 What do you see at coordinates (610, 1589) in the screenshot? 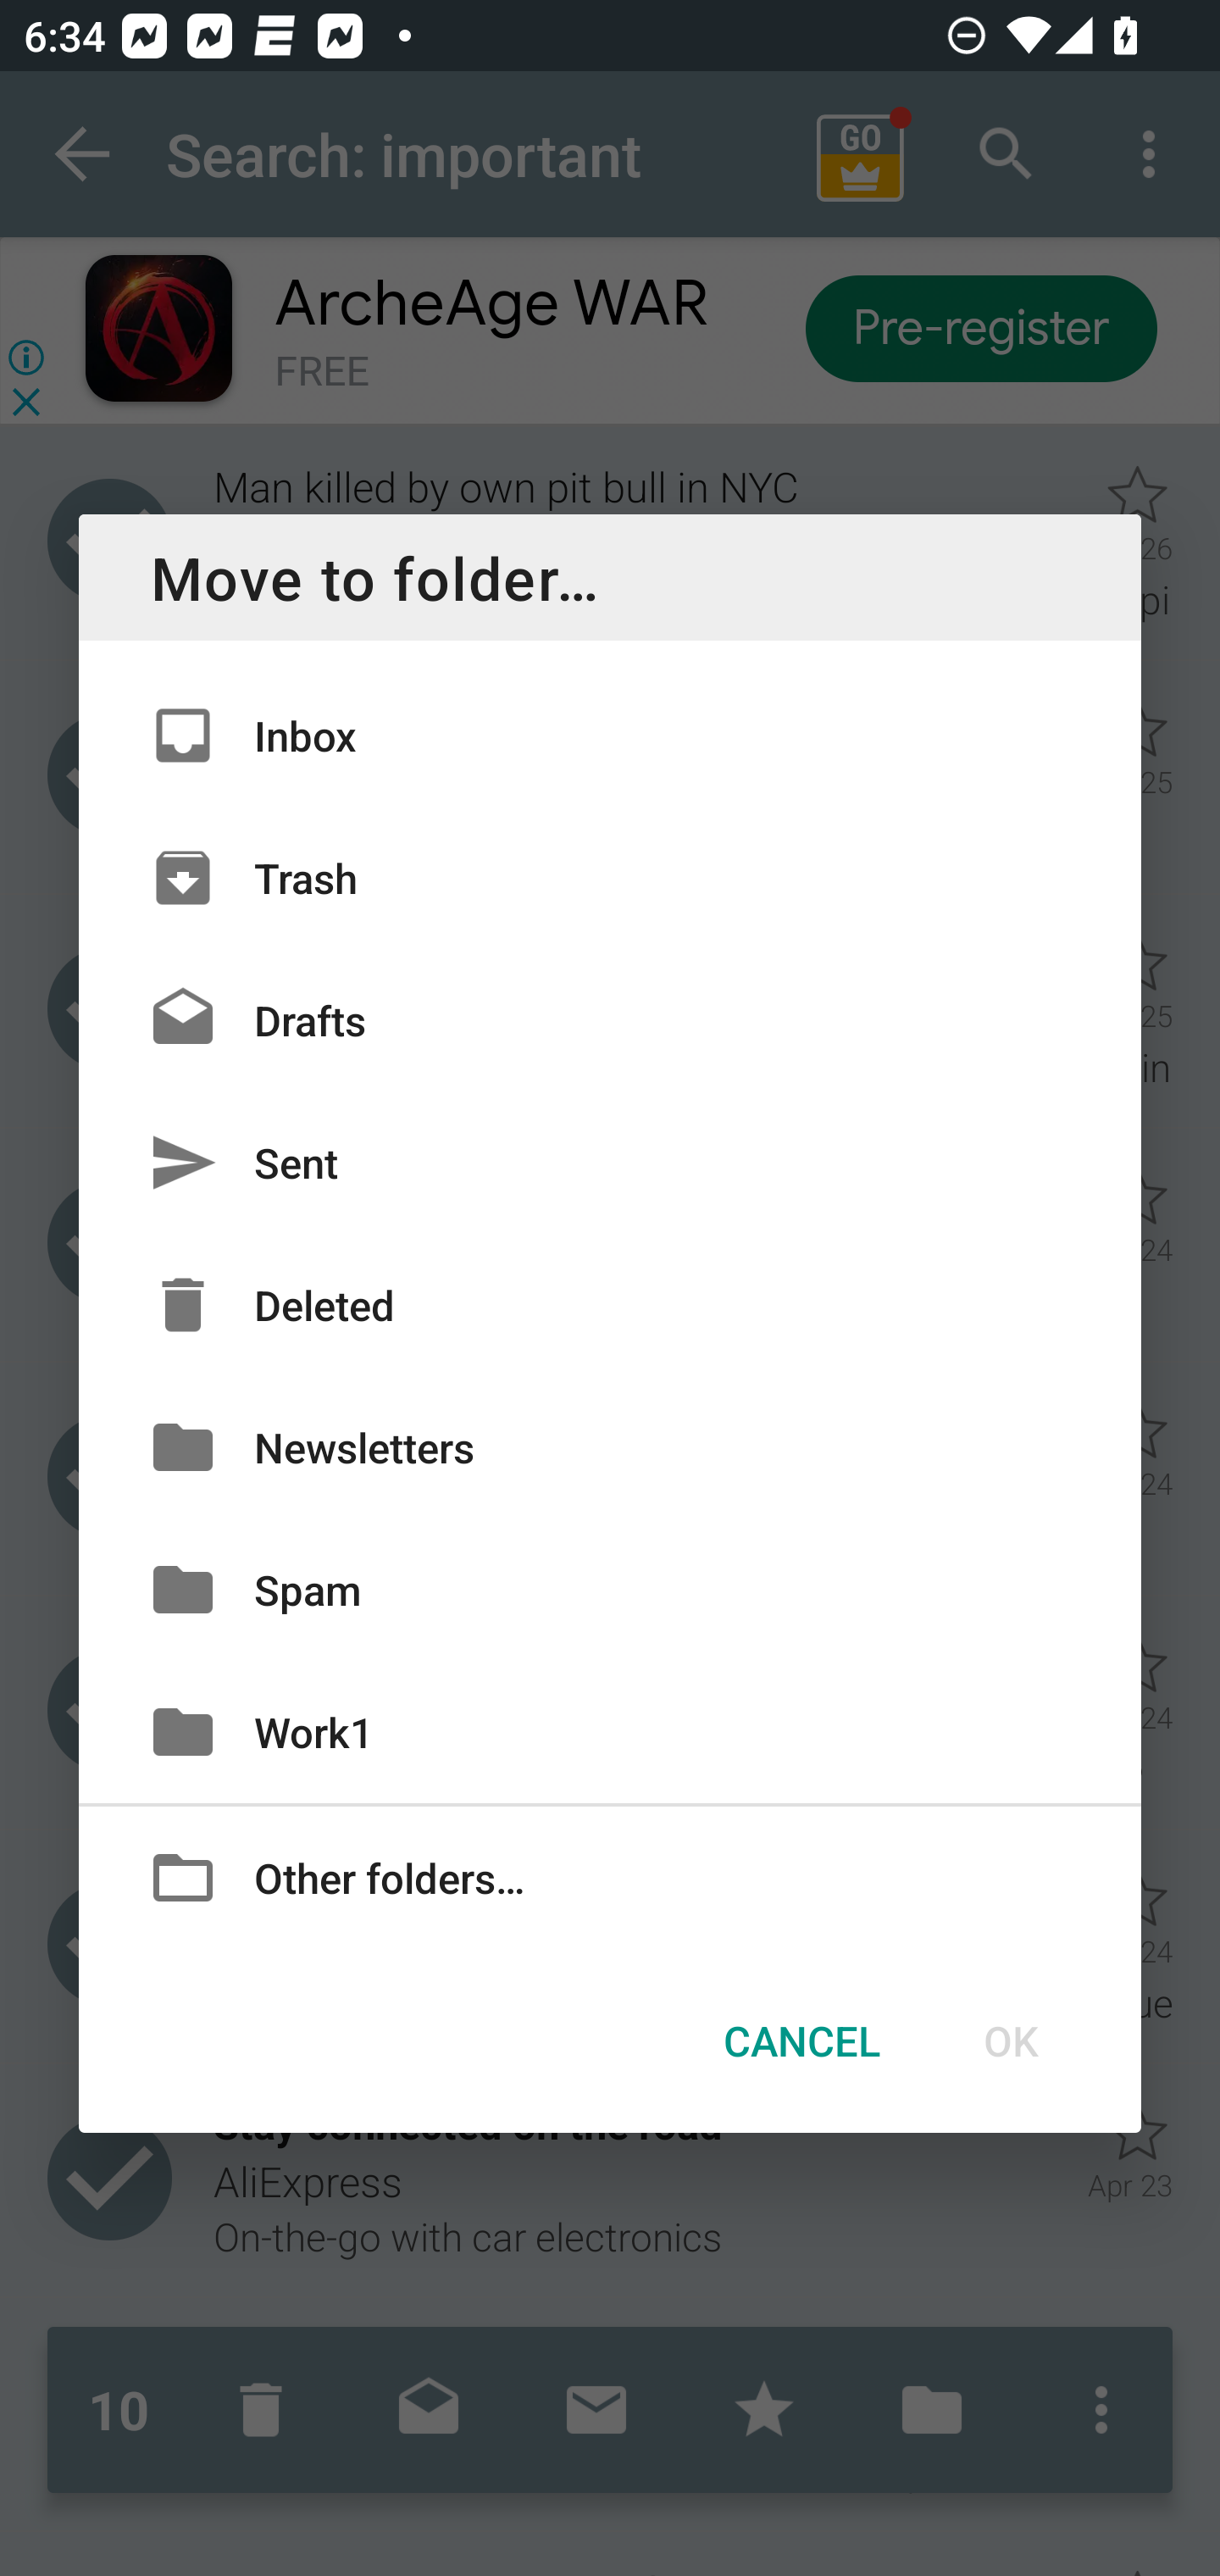
I see `Spam` at bounding box center [610, 1589].